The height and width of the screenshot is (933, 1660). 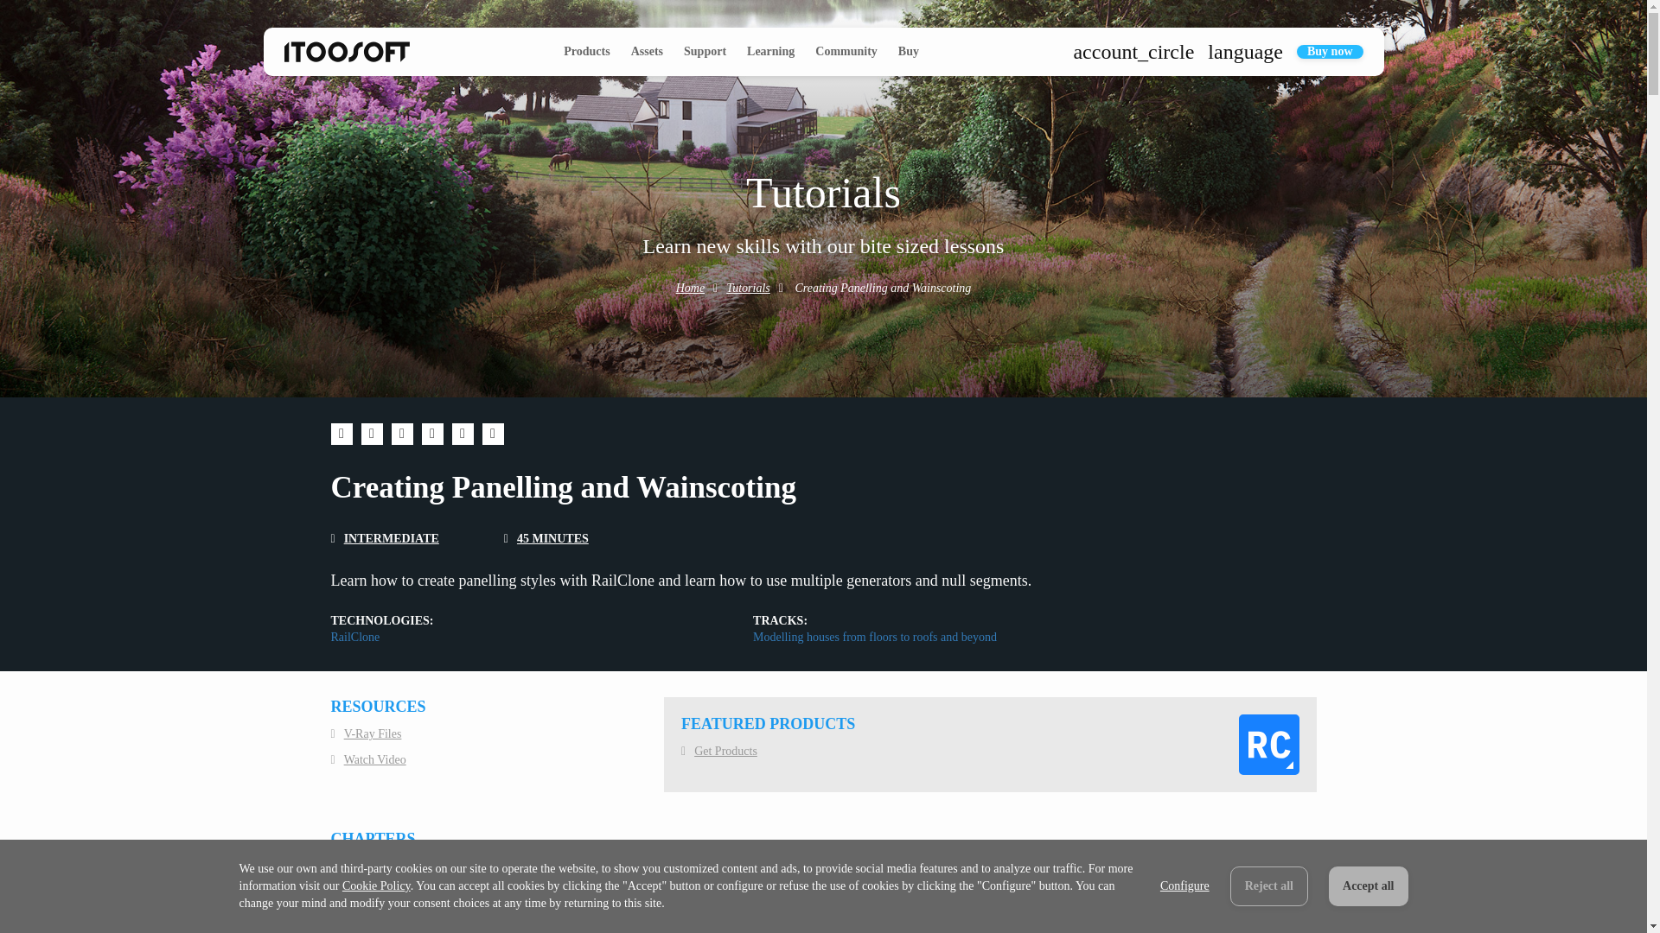 What do you see at coordinates (341, 434) in the screenshot?
I see `Share on Facebook` at bounding box center [341, 434].